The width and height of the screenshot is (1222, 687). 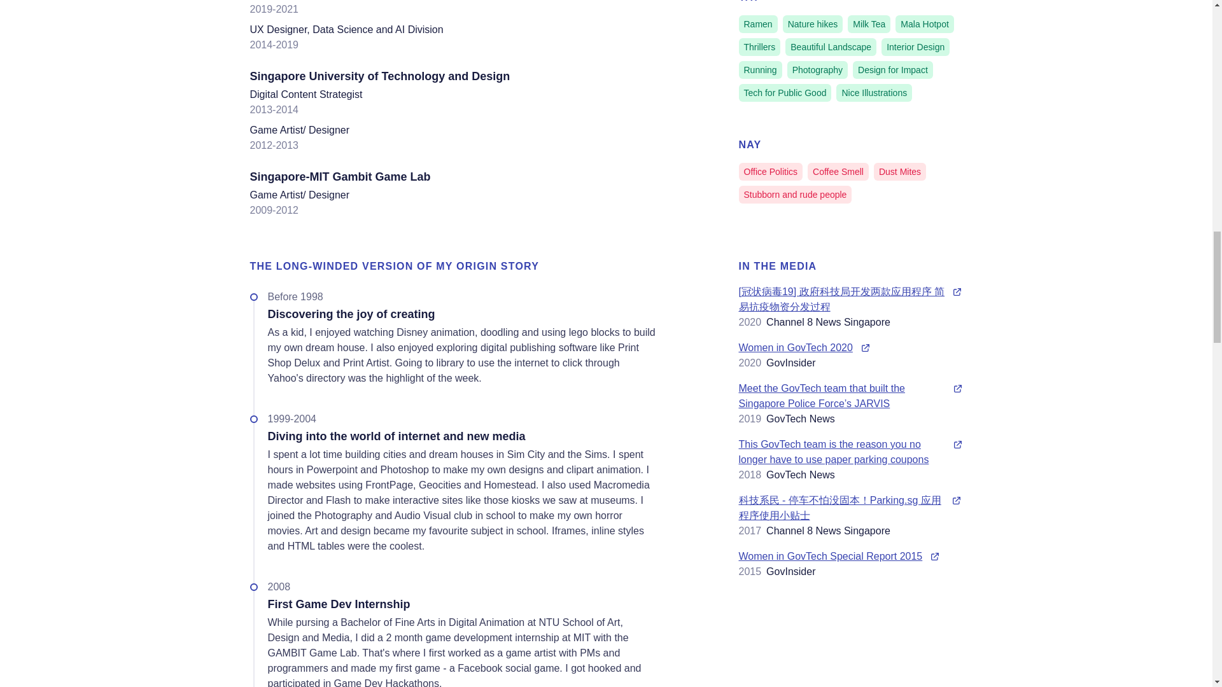 What do you see at coordinates (850, 347) in the screenshot?
I see `Women in GovTech 2020` at bounding box center [850, 347].